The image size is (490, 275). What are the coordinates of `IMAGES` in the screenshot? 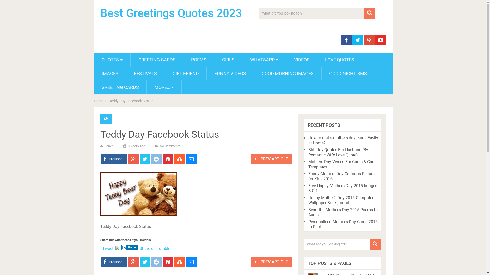 It's located at (110, 74).